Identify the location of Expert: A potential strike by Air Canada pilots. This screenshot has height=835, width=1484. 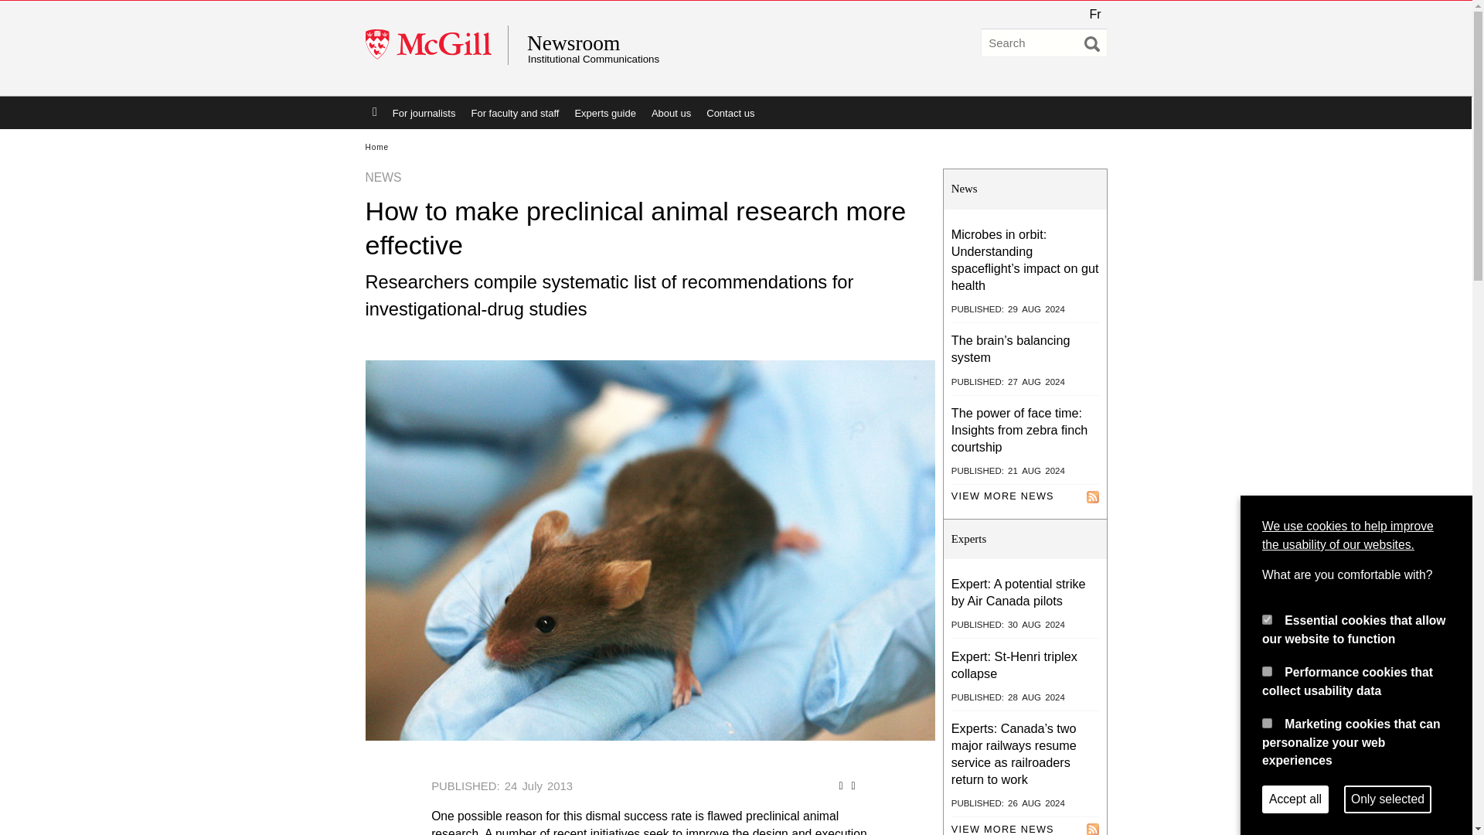
(1019, 592).